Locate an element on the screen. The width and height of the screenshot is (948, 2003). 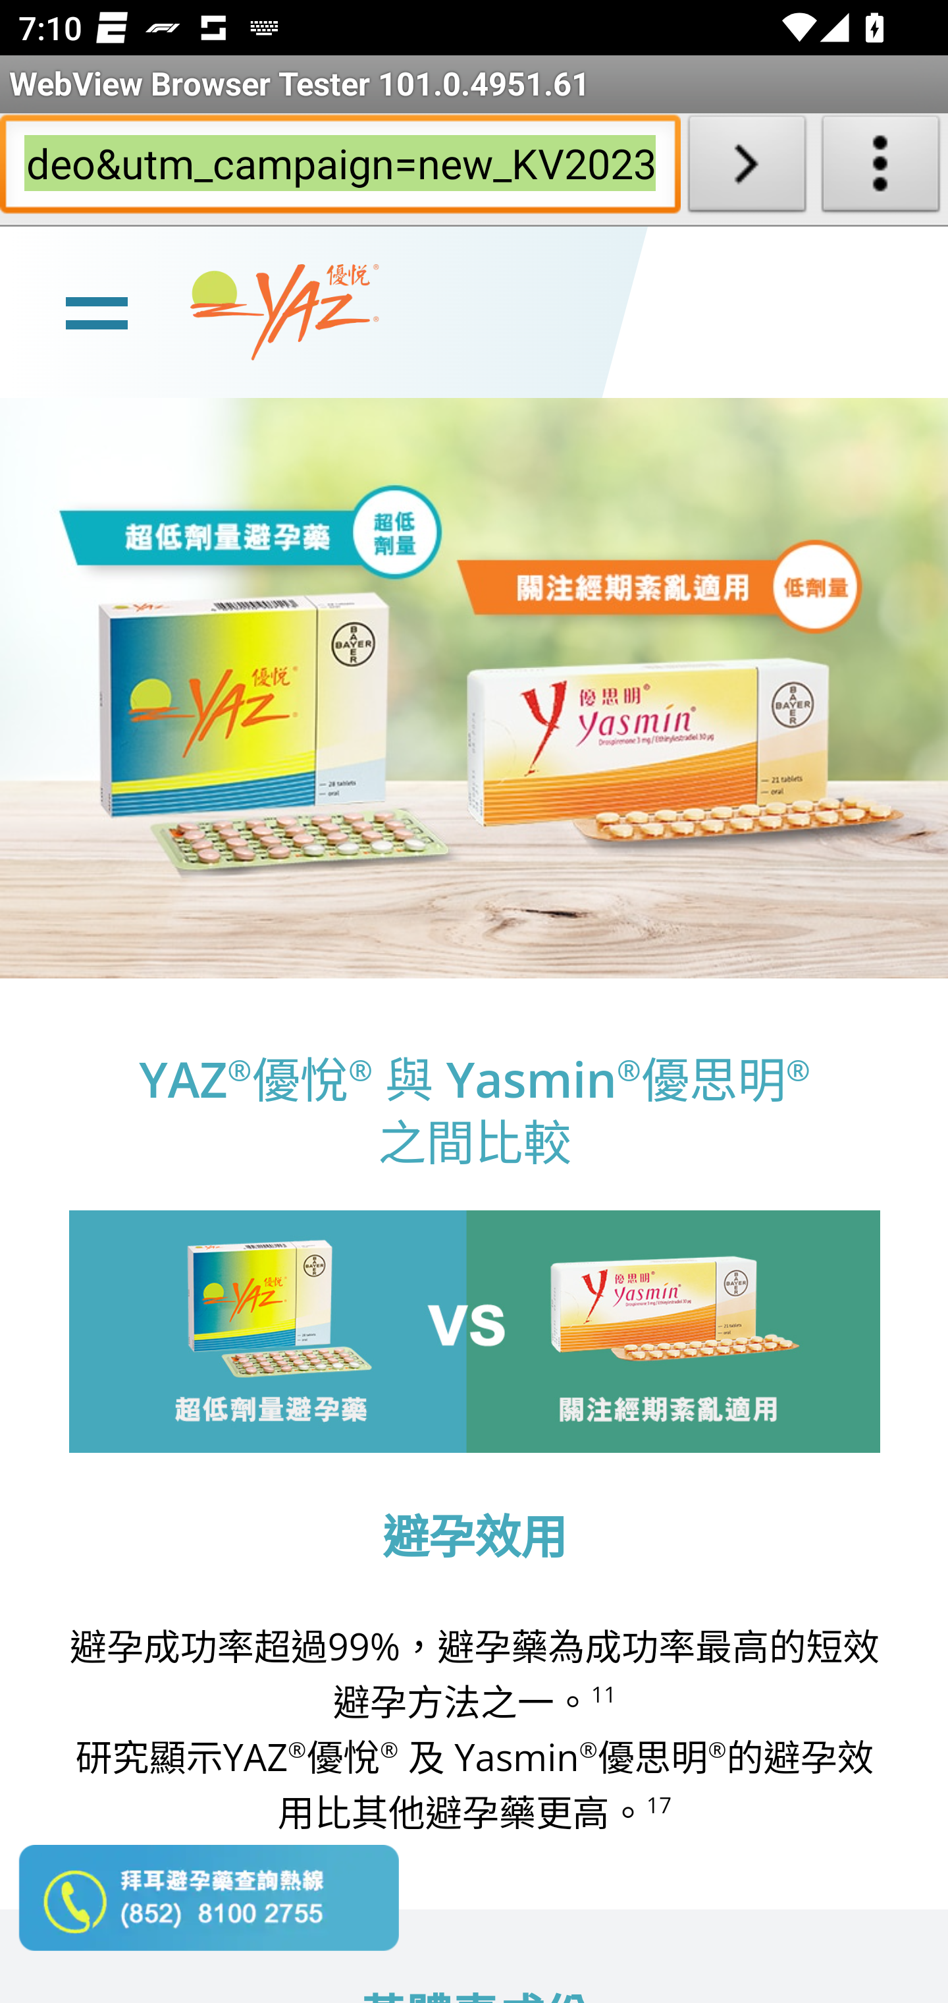
Load URL is located at coordinates (747, 169).